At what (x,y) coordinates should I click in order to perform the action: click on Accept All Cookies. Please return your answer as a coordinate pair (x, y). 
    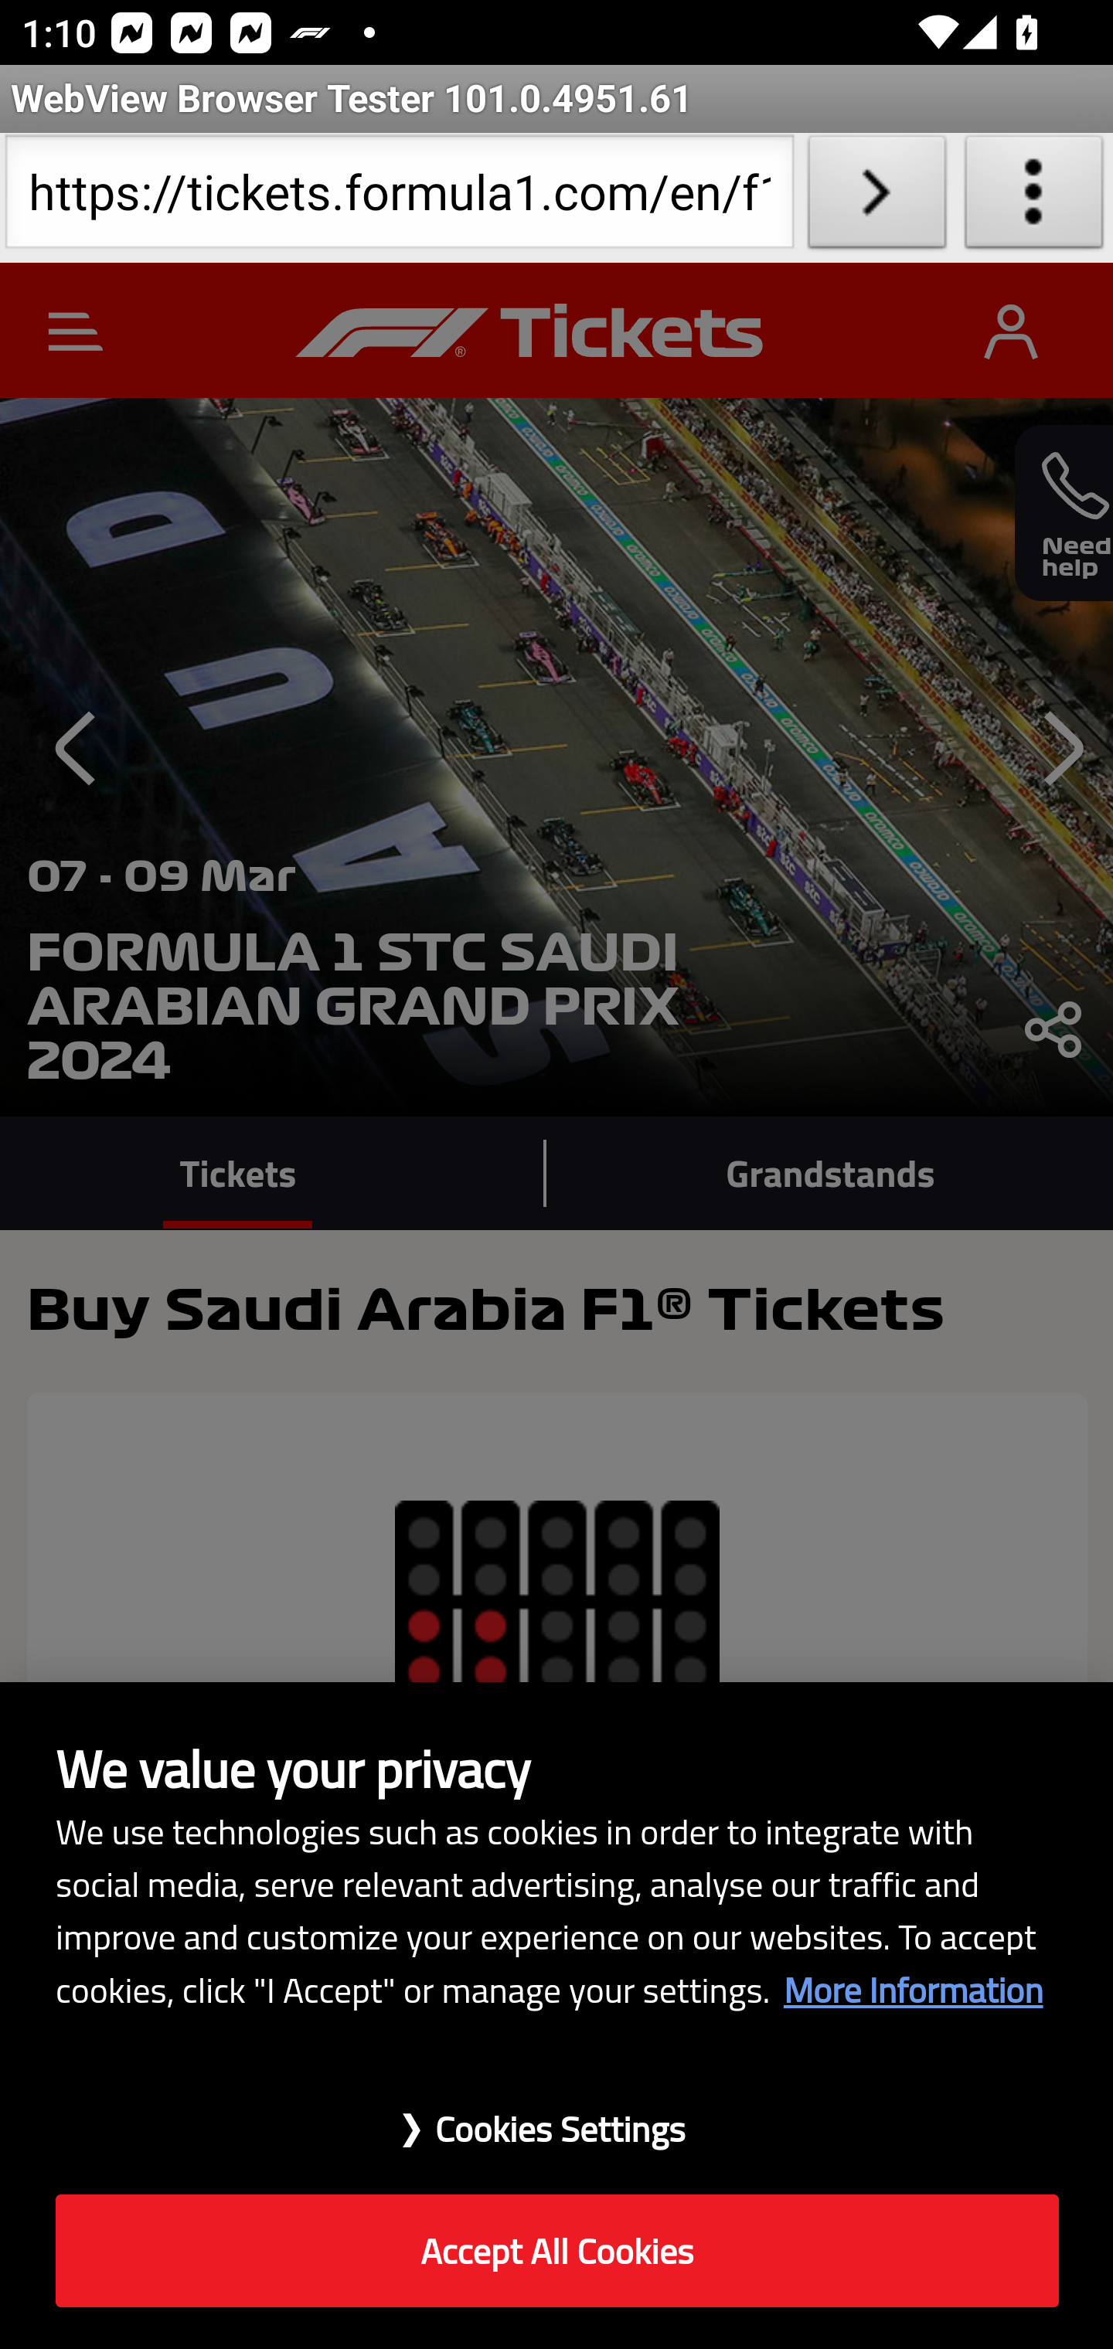
    Looking at the image, I should click on (557, 2252).